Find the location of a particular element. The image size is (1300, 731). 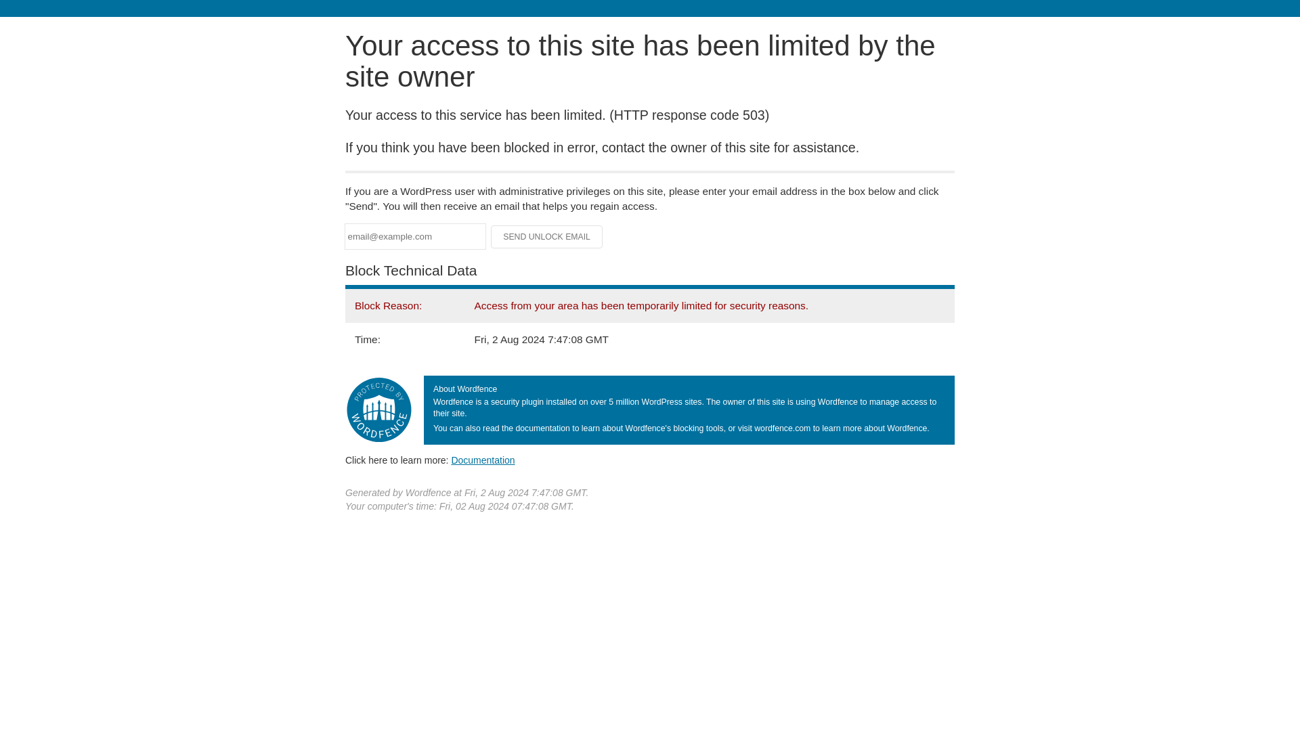

Send Unlock Email is located at coordinates (547, 237).